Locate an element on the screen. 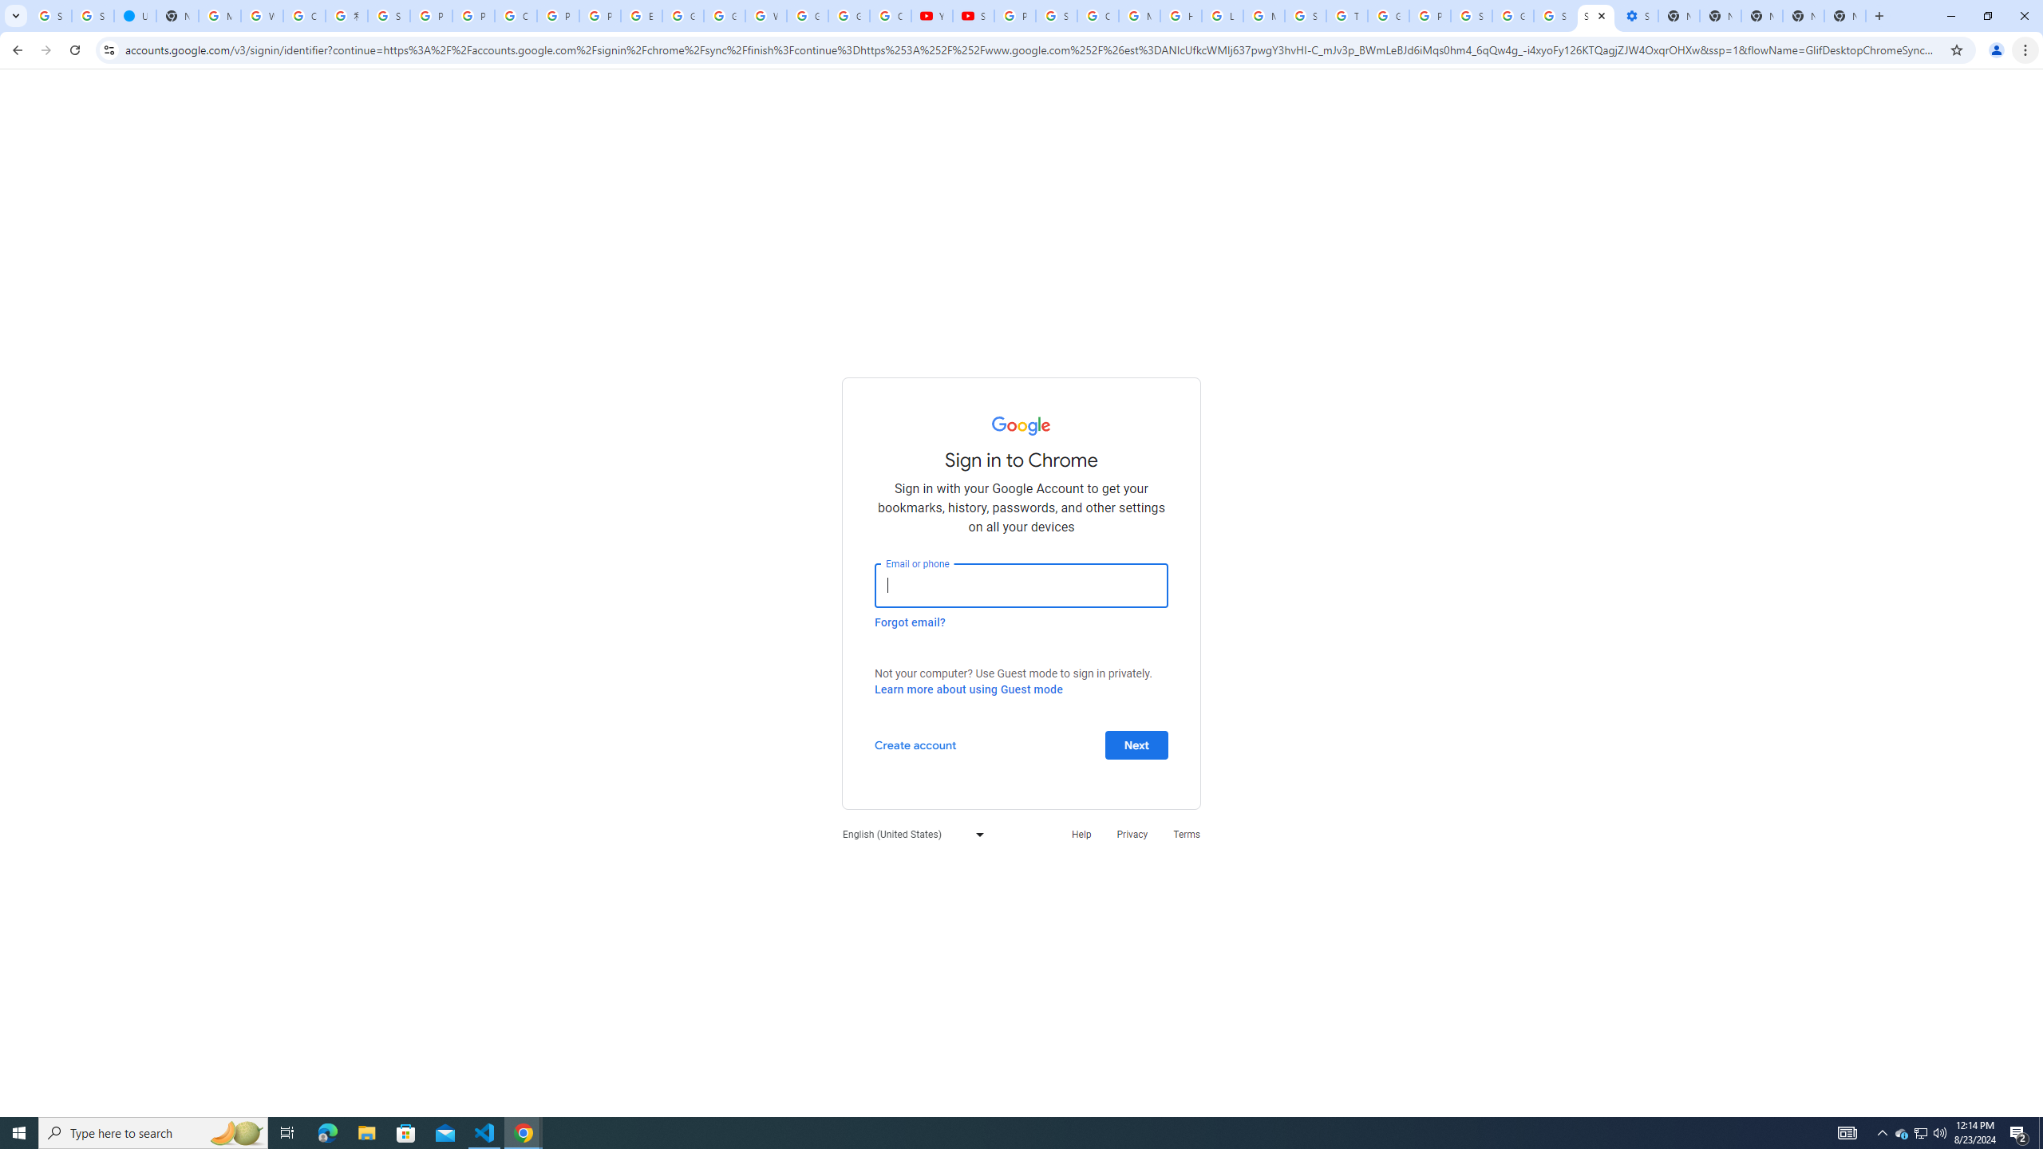  Sign in - Google Accounts is located at coordinates (1057, 16).